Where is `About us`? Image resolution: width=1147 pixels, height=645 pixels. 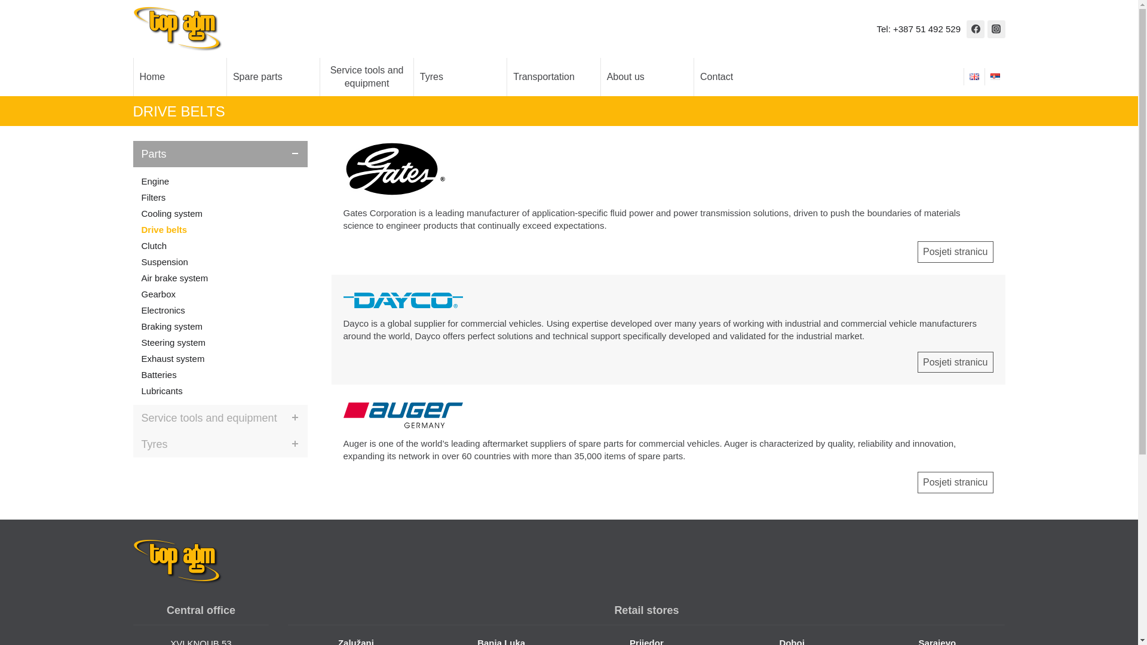 About us is located at coordinates (648, 76).